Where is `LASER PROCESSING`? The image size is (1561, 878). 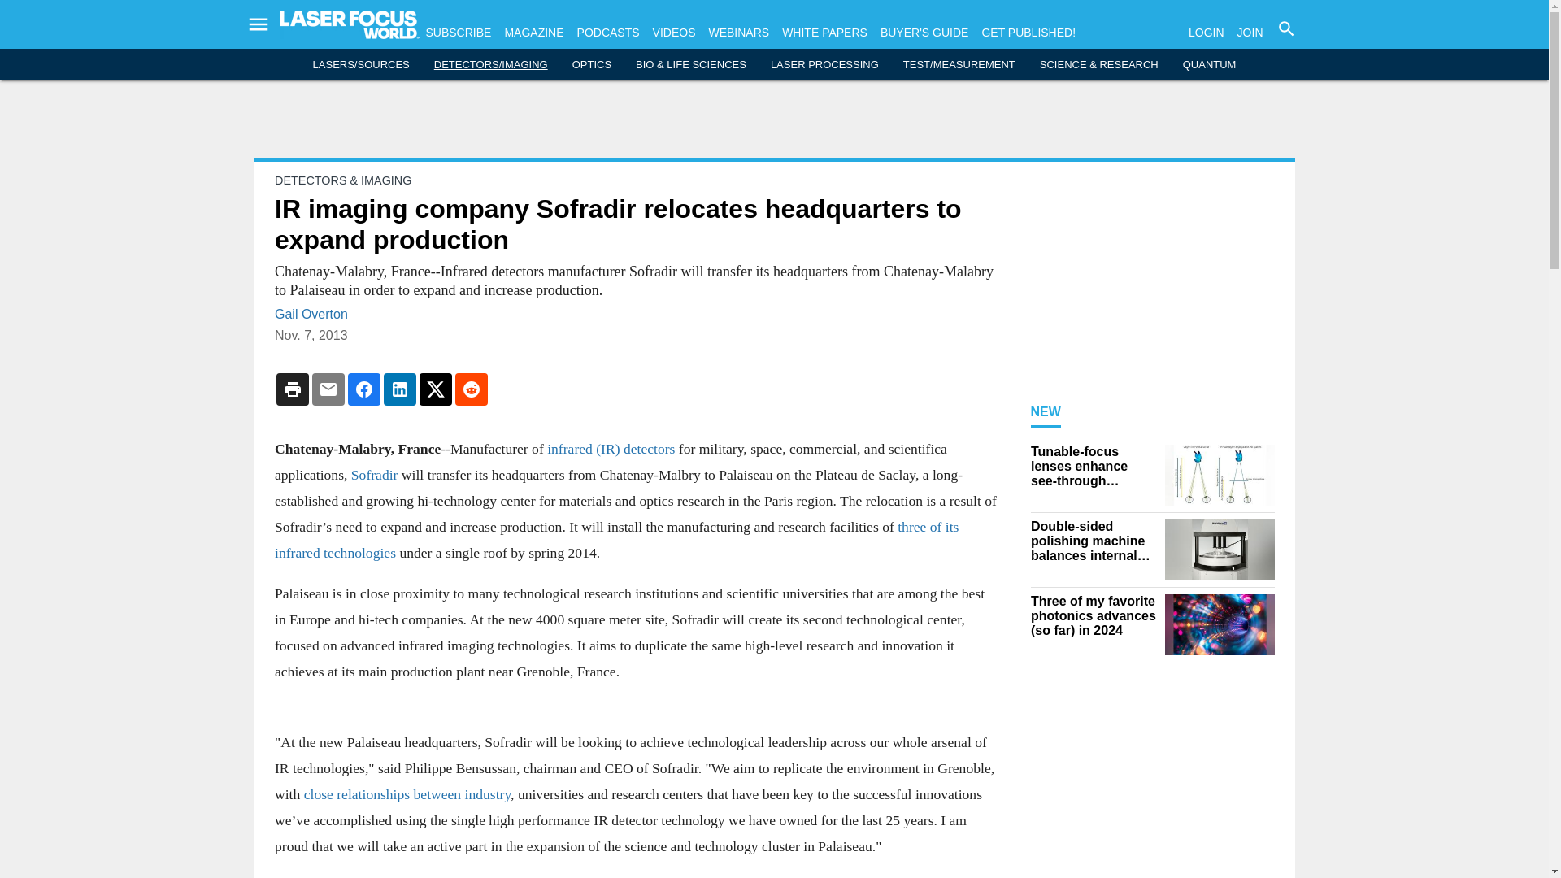
LASER PROCESSING is located at coordinates (824, 65).